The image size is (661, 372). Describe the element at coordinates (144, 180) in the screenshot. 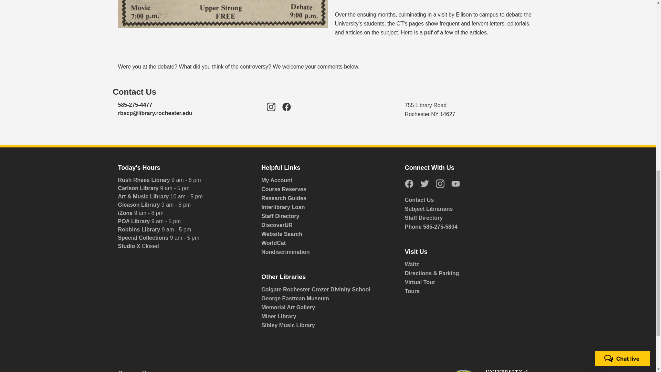

I see `Rush Rhees Library` at that location.